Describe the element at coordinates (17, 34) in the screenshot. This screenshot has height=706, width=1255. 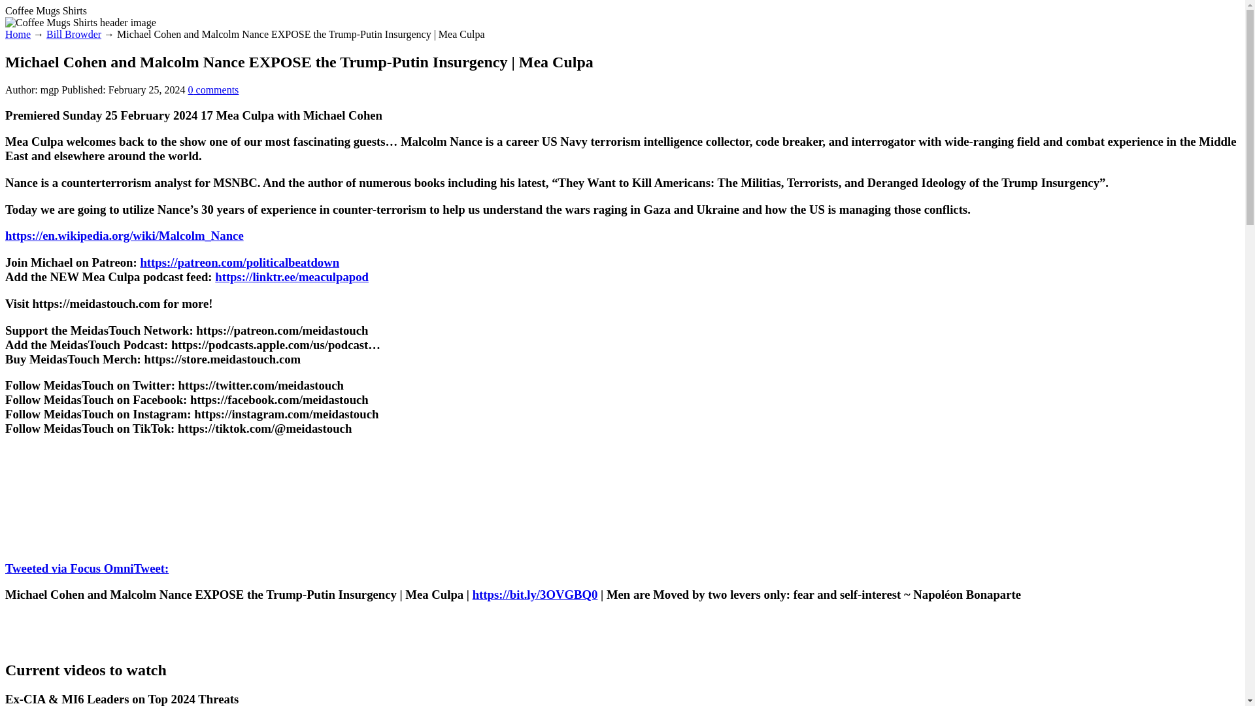
I see `Home` at that location.